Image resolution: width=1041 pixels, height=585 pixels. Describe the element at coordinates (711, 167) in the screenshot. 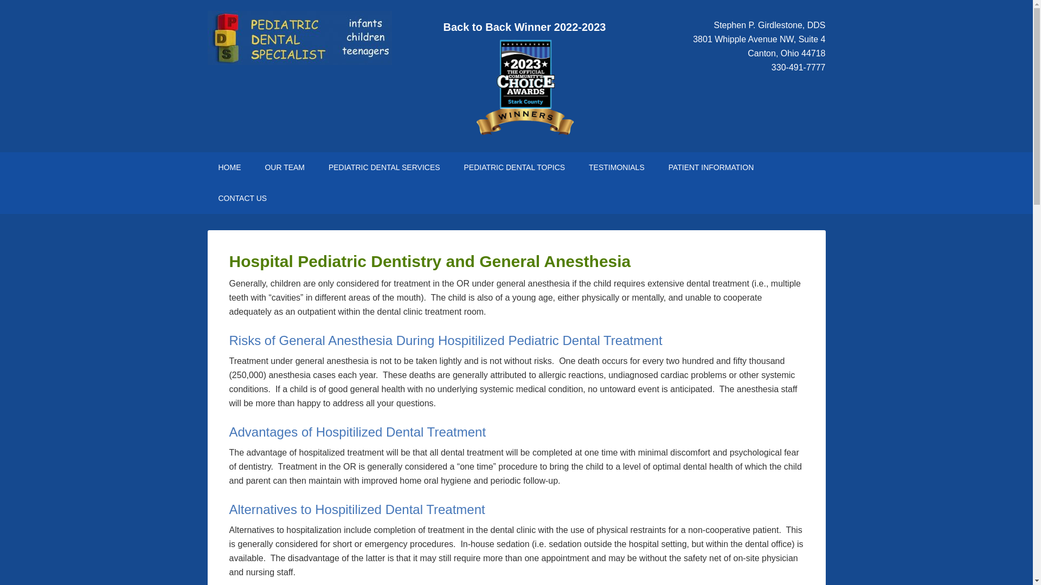

I see `PATIENT INFORMATION` at that location.